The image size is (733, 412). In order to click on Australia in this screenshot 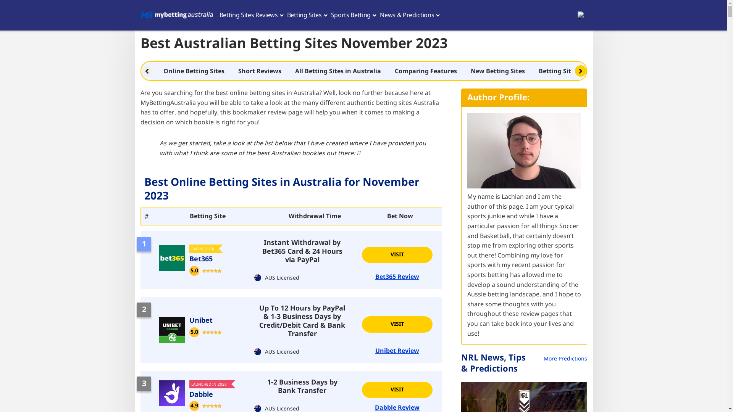, I will do `click(582, 15)`.